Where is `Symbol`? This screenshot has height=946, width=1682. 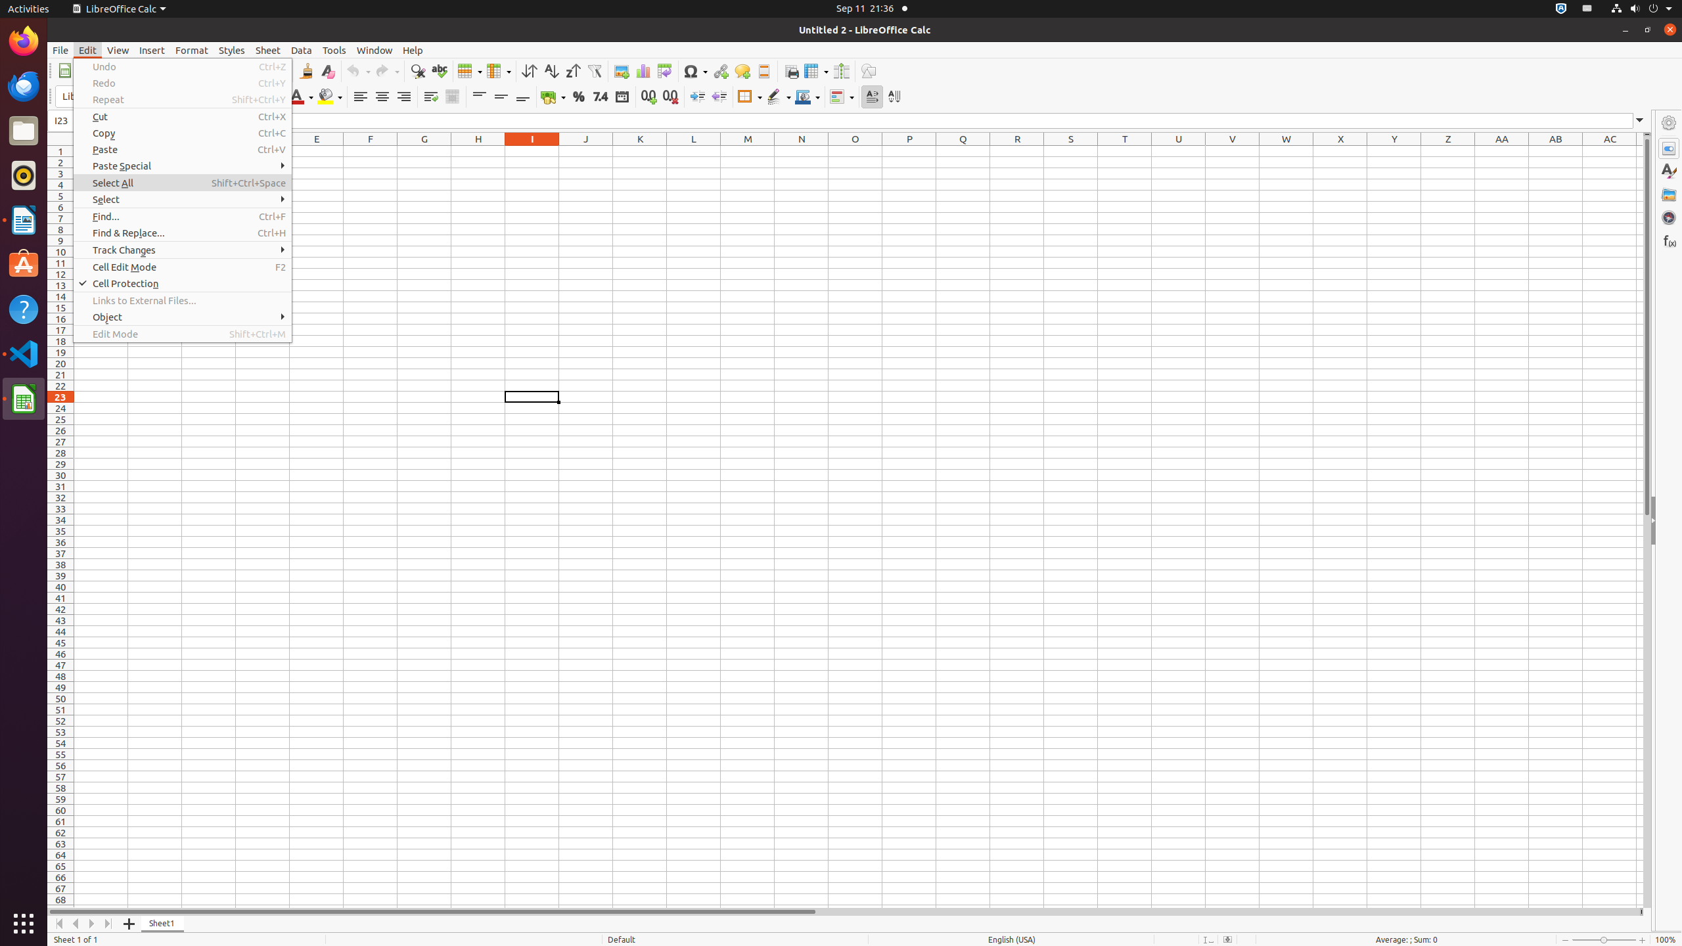
Symbol is located at coordinates (695, 71).